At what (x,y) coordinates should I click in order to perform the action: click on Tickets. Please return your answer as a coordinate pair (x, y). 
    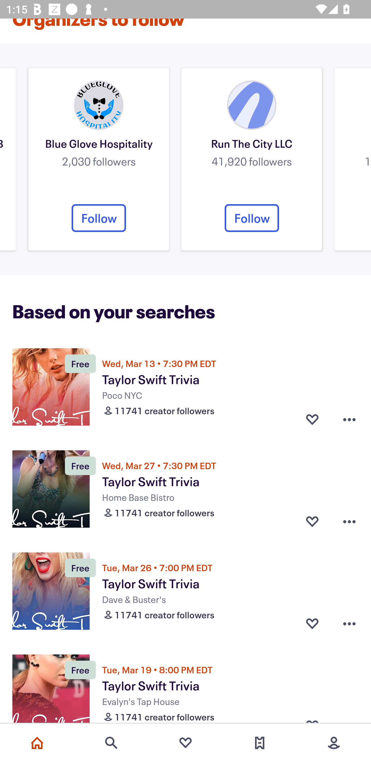
    Looking at the image, I should click on (260, 743).